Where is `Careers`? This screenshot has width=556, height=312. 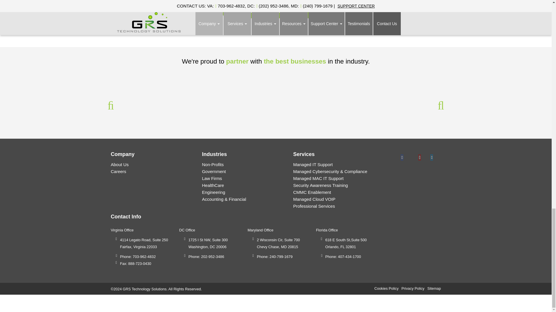 Careers is located at coordinates (118, 171).